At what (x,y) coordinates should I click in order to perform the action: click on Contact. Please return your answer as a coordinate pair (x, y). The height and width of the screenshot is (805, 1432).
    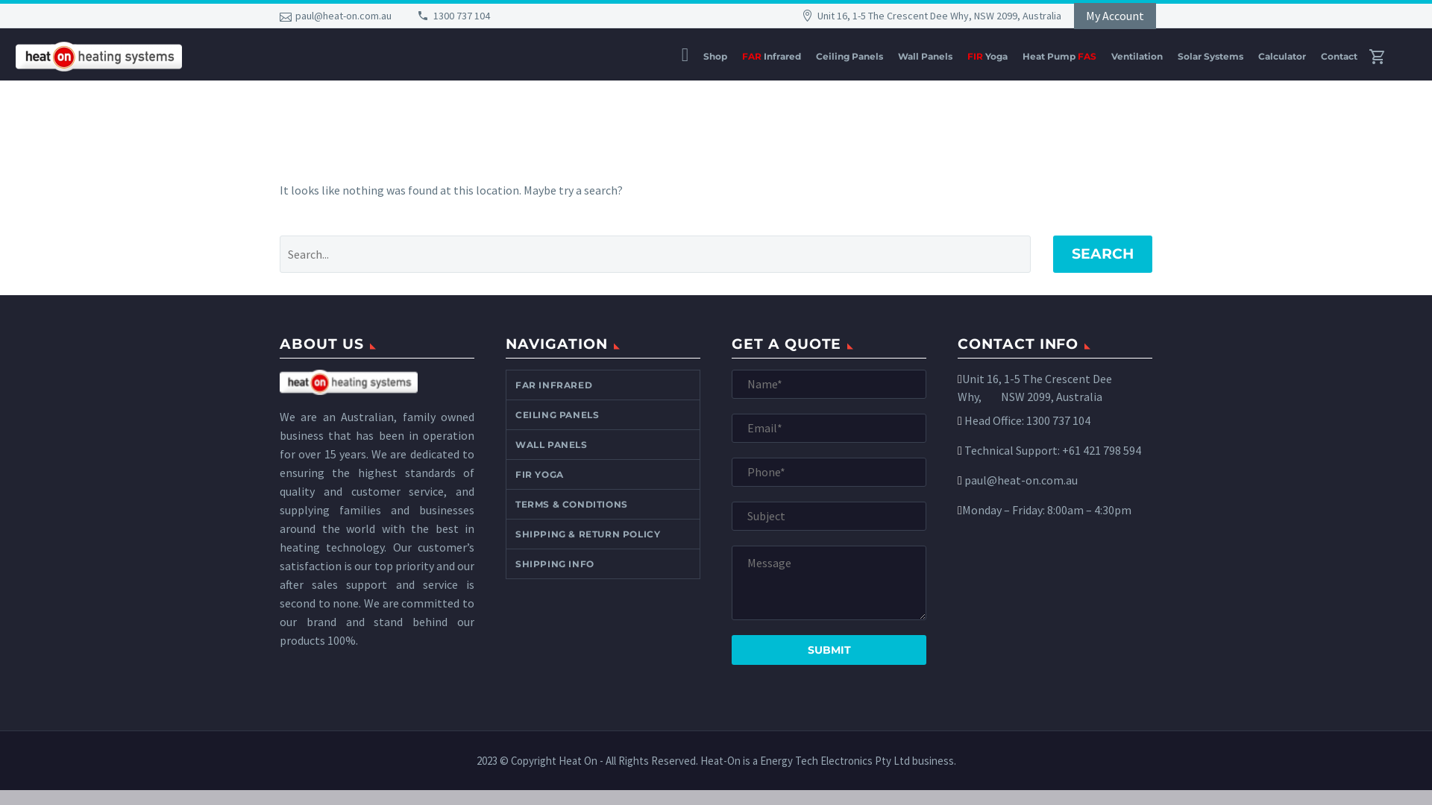
    Looking at the image, I should click on (1340, 57).